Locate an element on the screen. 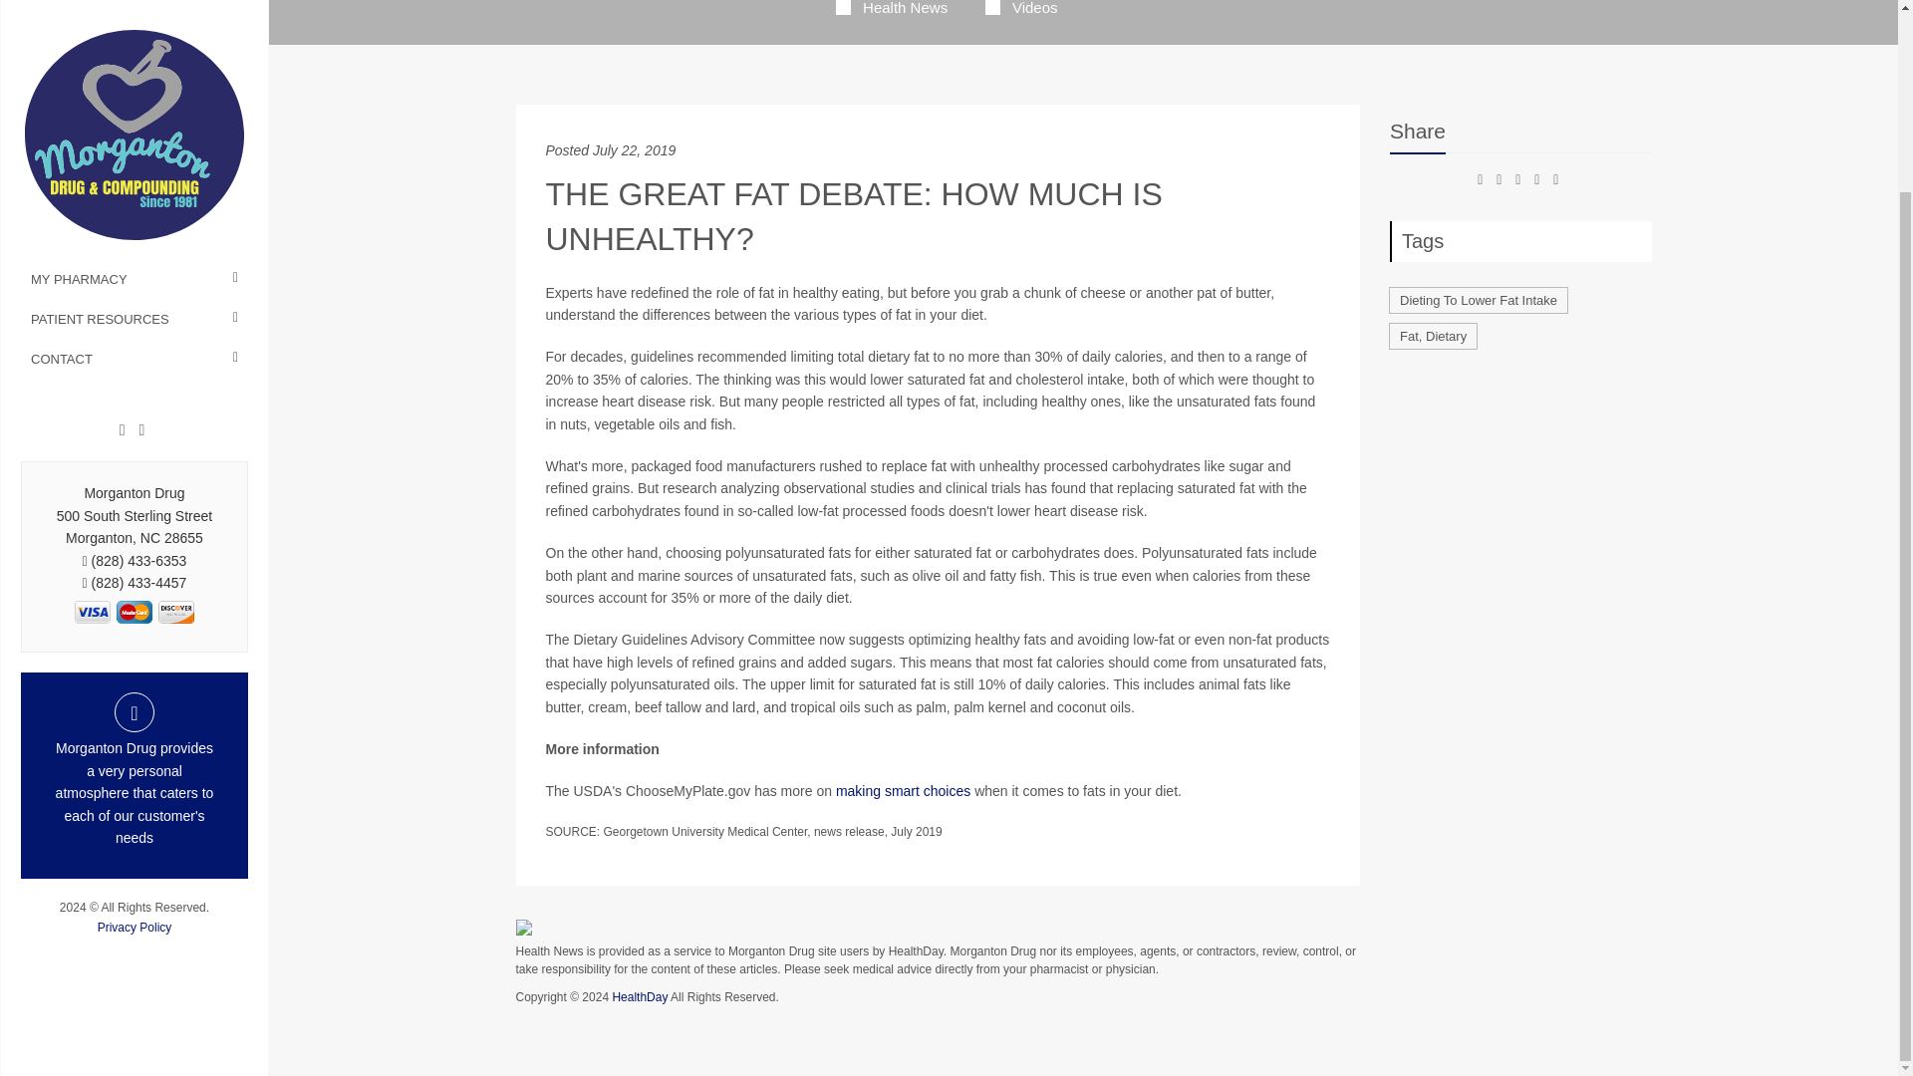 The width and height of the screenshot is (1913, 1076). PATIENT RESOURCES is located at coordinates (135, 100).